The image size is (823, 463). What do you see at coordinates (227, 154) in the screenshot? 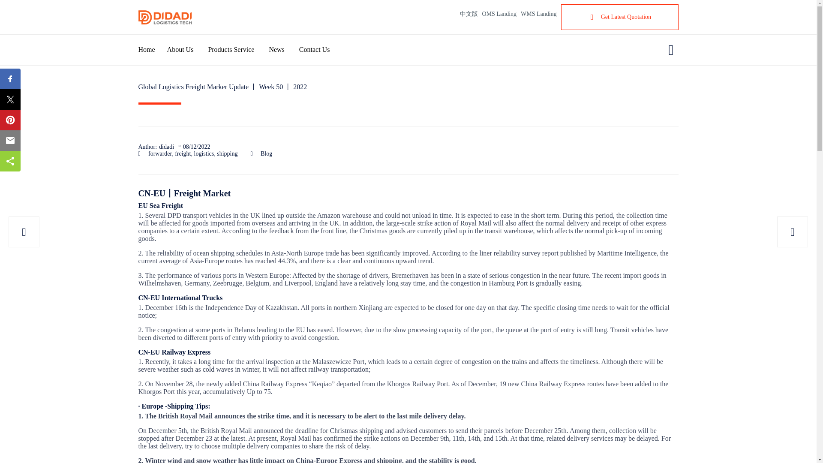
I see `shipping` at bounding box center [227, 154].